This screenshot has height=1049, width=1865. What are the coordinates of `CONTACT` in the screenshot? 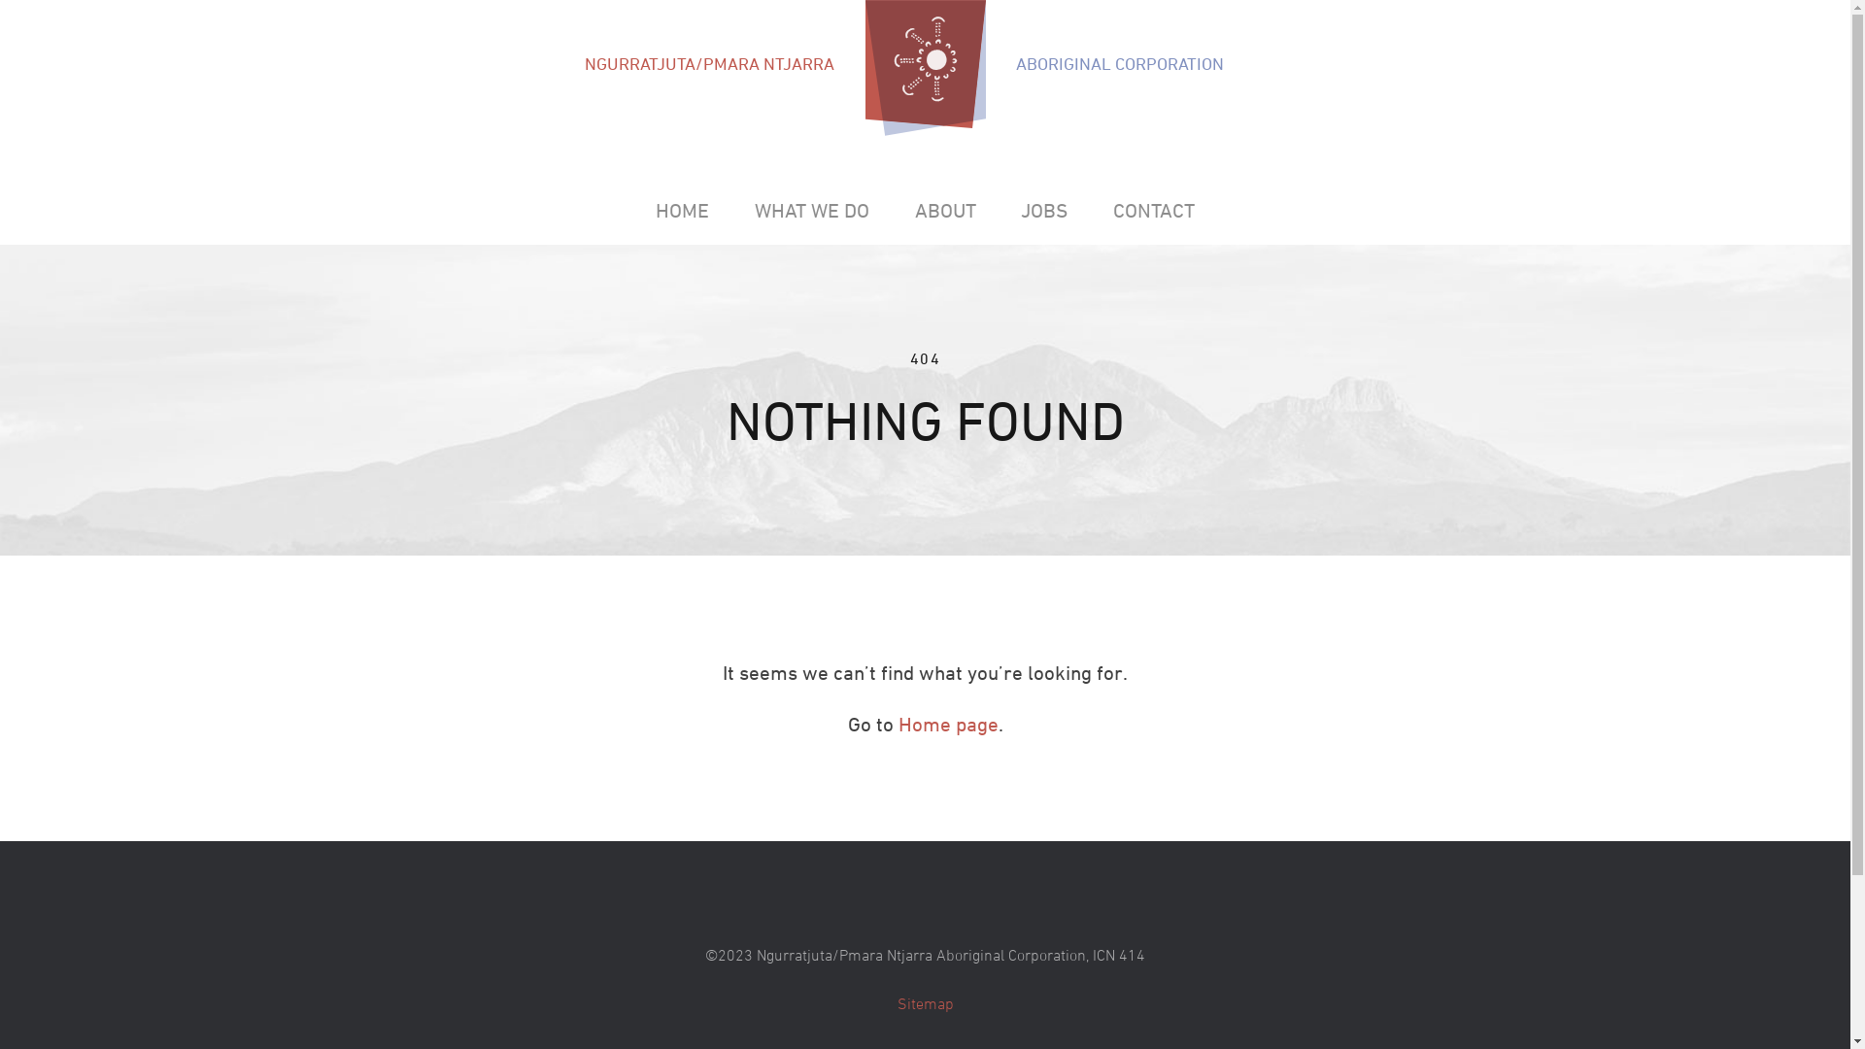 It's located at (1154, 211).